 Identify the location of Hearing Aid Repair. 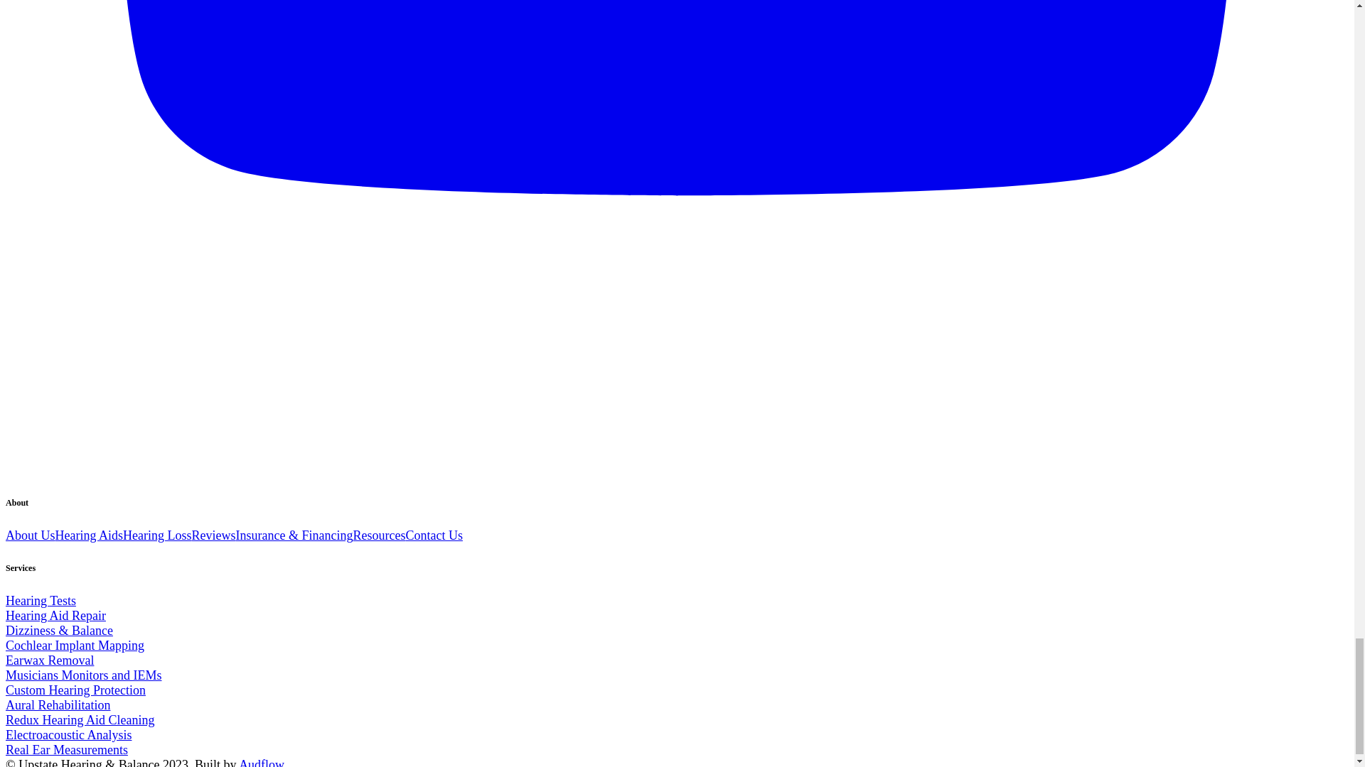
(55, 615).